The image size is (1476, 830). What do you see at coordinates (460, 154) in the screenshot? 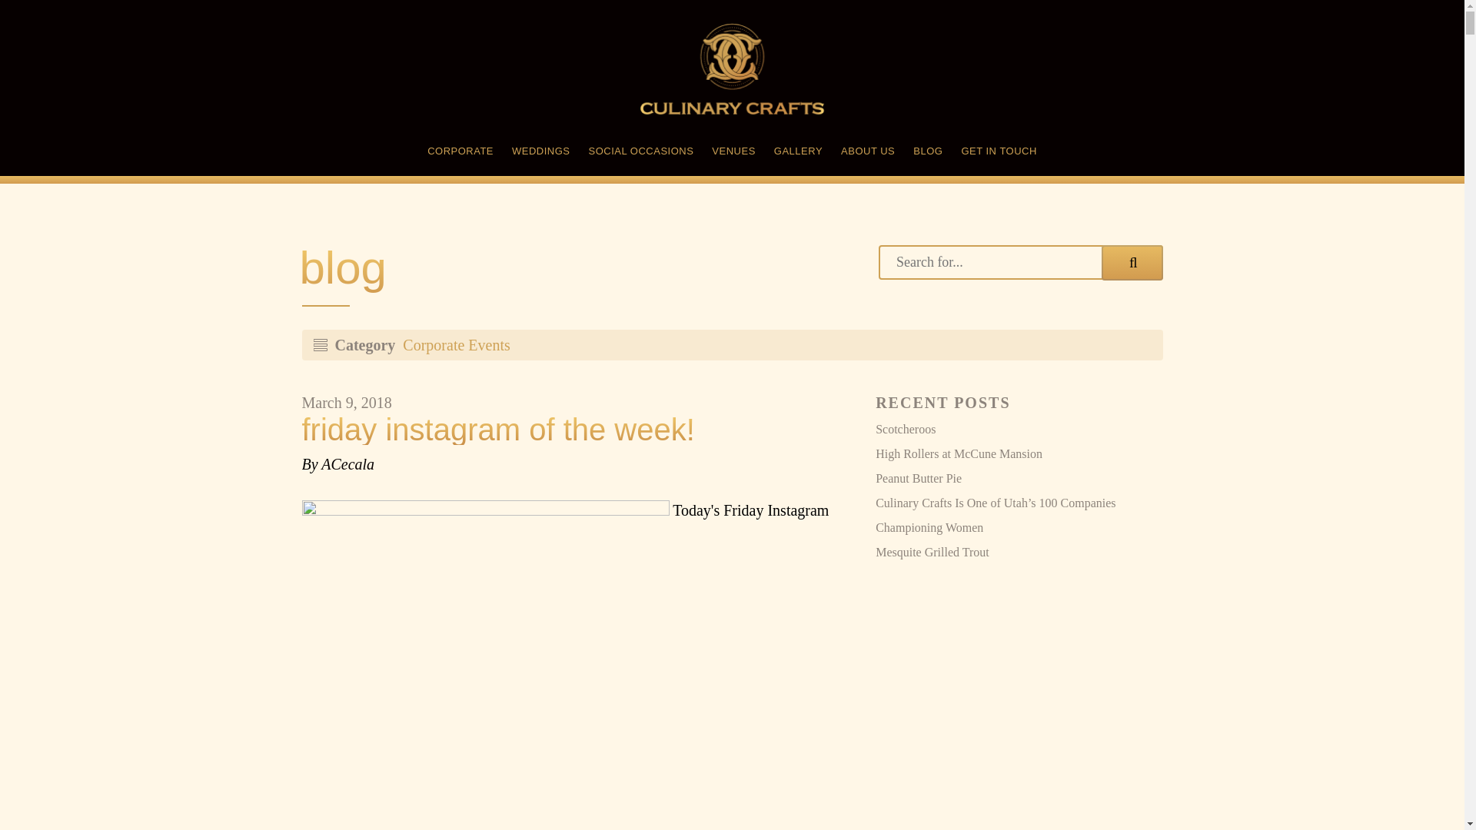
I see `CORPORATE` at bounding box center [460, 154].